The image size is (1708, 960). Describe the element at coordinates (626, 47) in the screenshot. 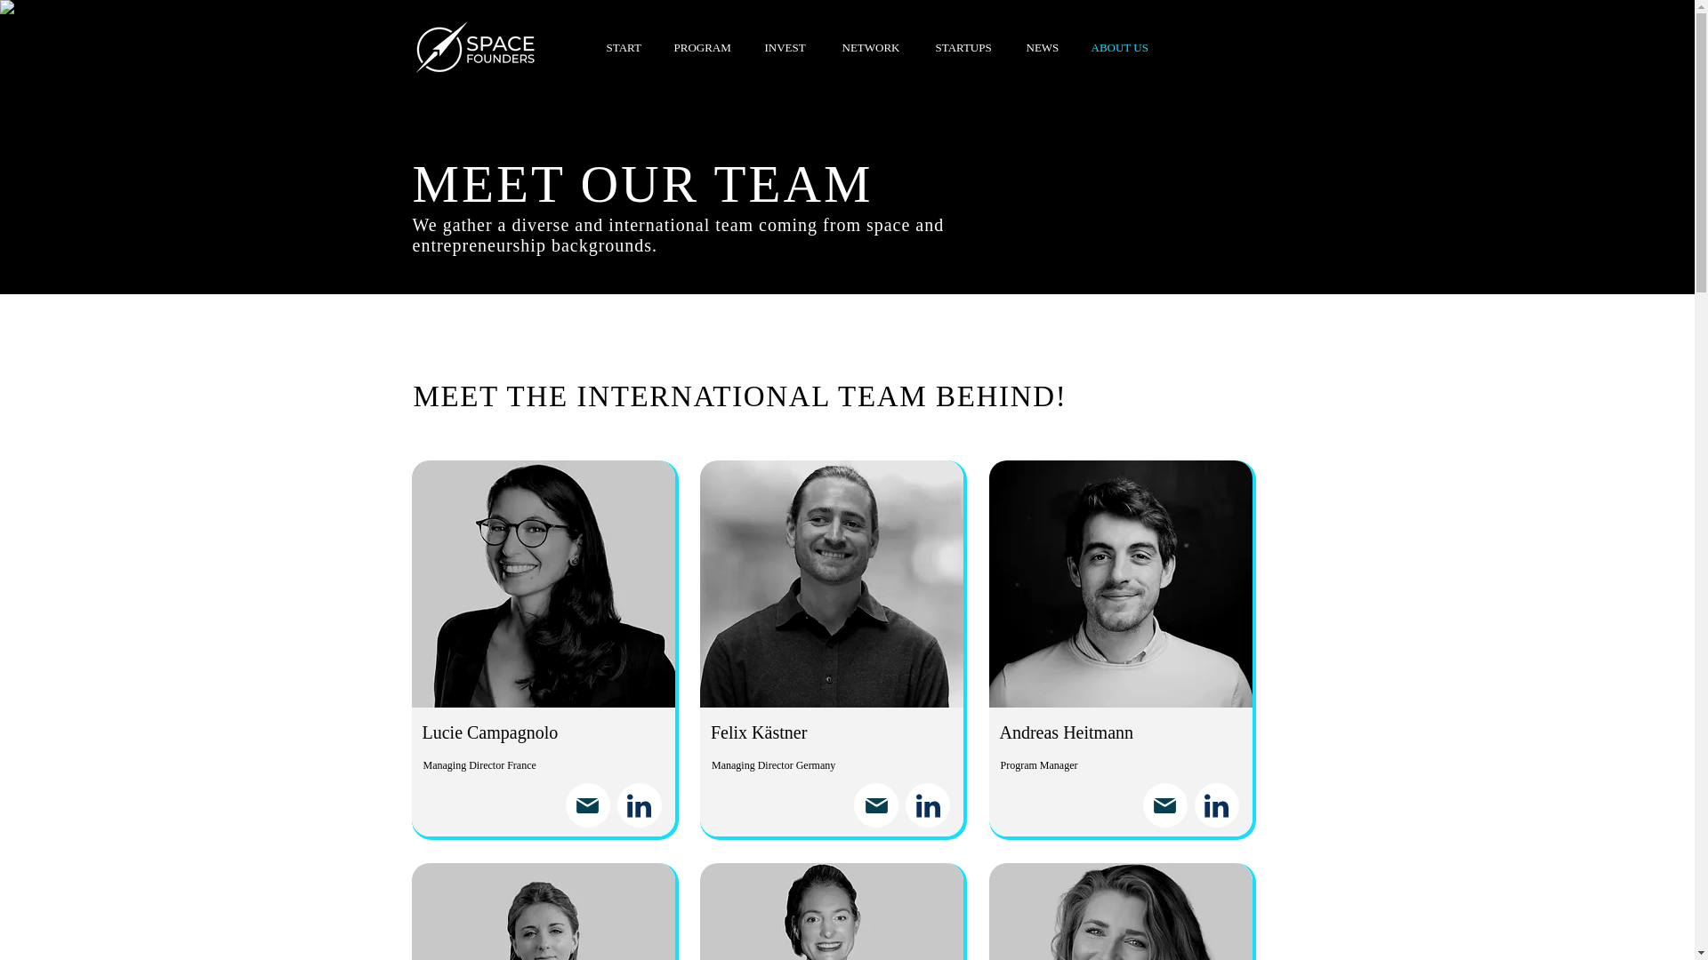

I see `START` at that location.